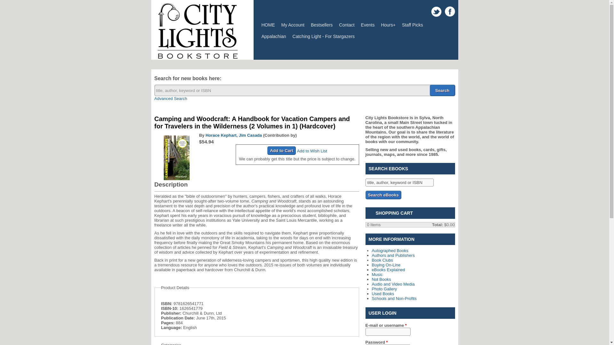 The width and height of the screenshot is (614, 345). What do you see at coordinates (197, 57) in the screenshot?
I see `Home` at bounding box center [197, 57].